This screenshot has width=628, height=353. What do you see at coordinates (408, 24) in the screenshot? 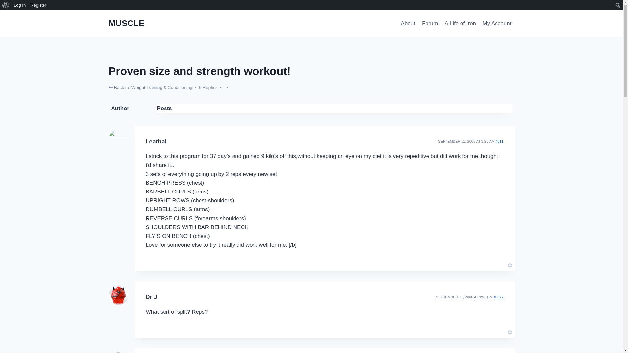
I see `About` at bounding box center [408, 24].